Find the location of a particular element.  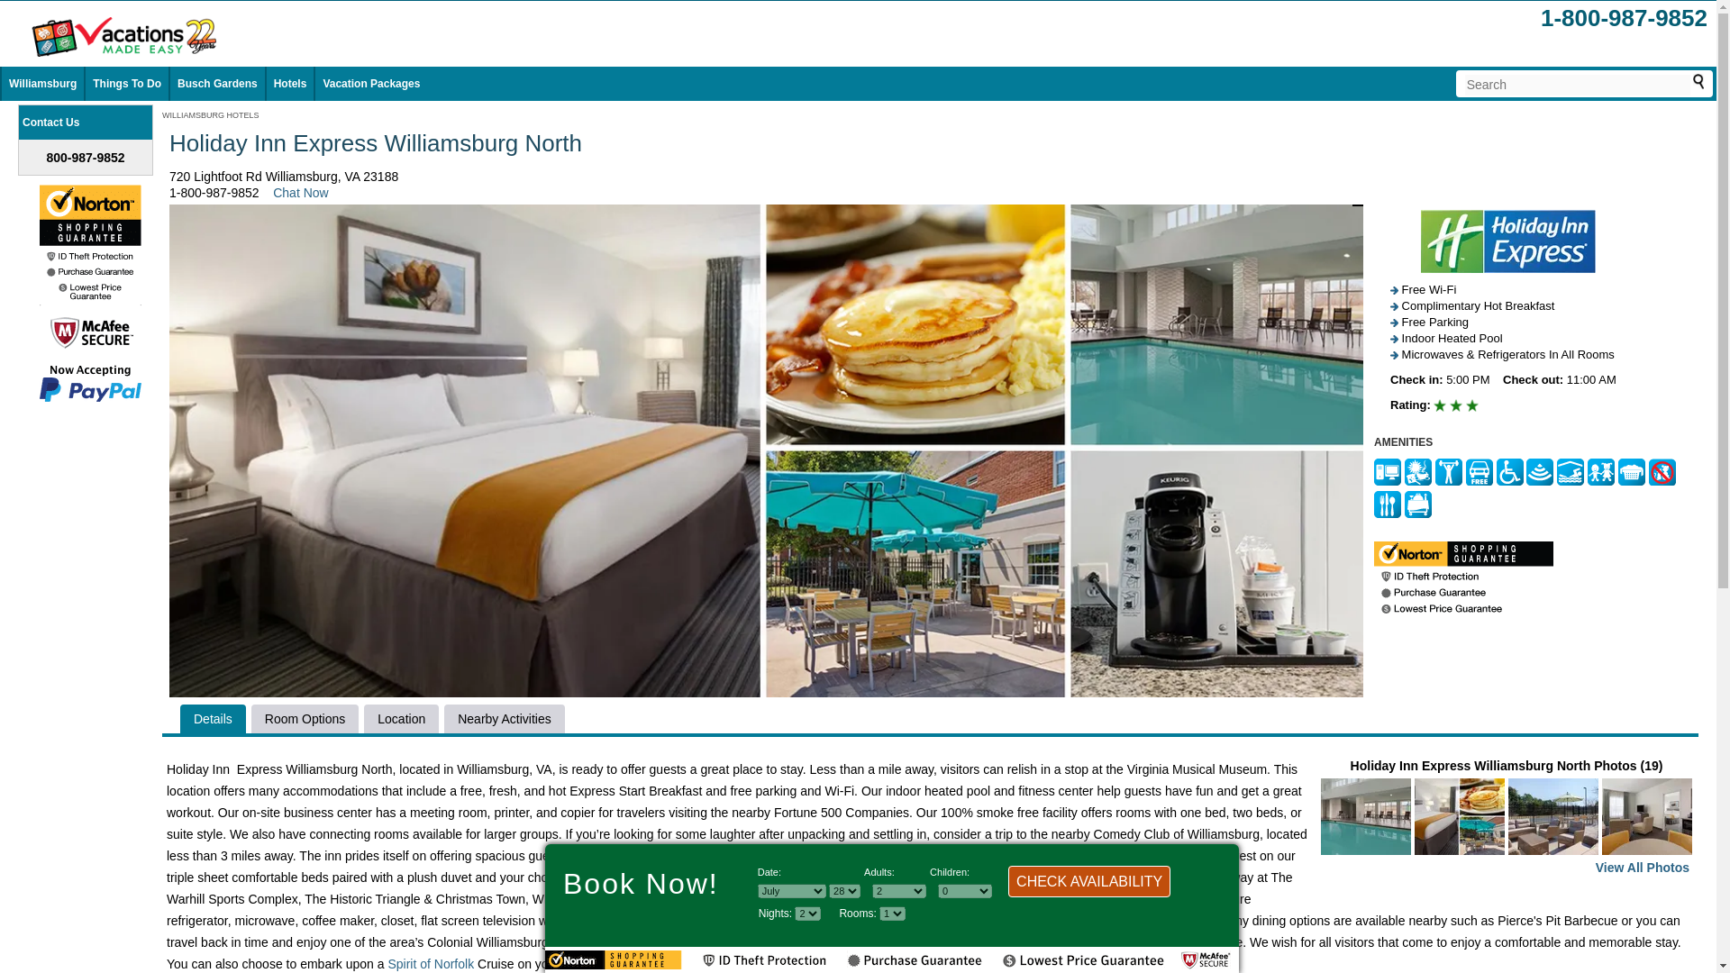

Restaurant is located at coordinates (1388, 503).